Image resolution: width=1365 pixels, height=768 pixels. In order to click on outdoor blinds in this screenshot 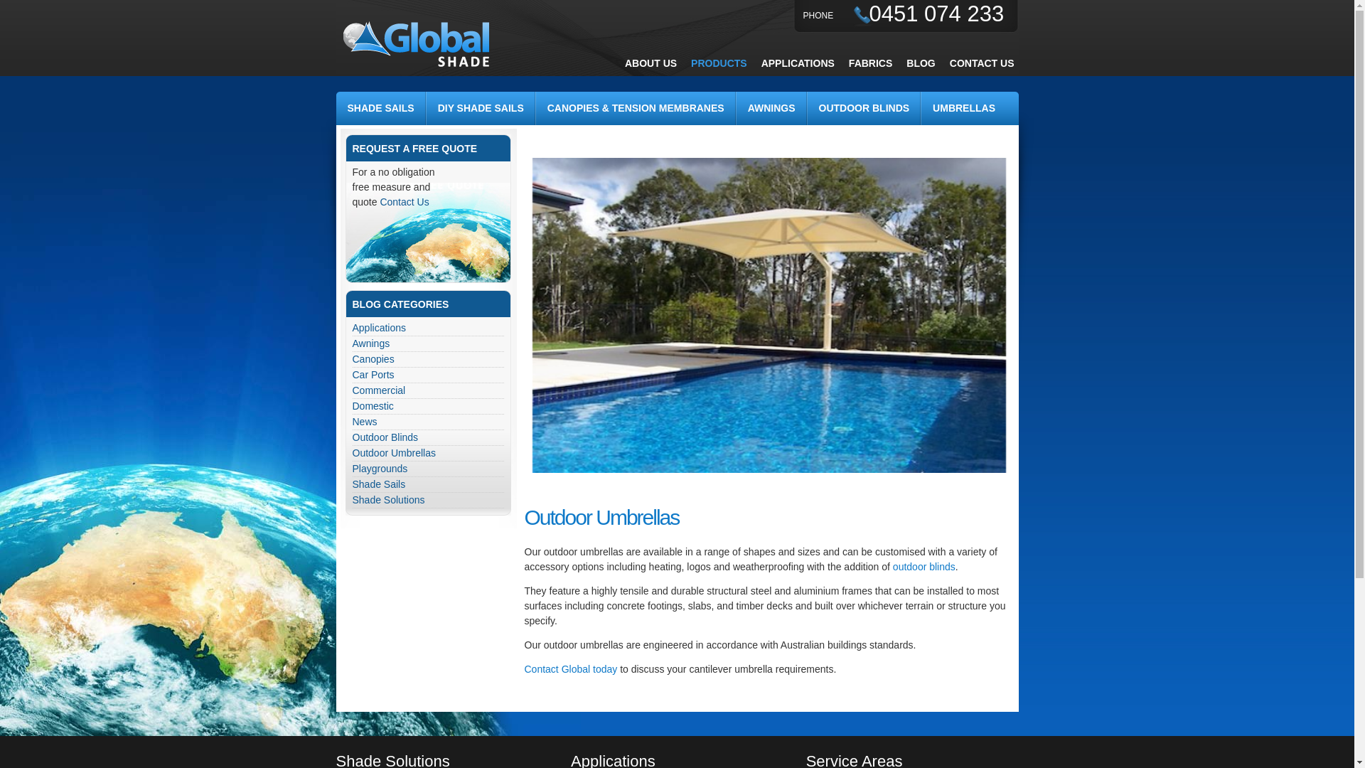, I will do `click(924, 567)`.